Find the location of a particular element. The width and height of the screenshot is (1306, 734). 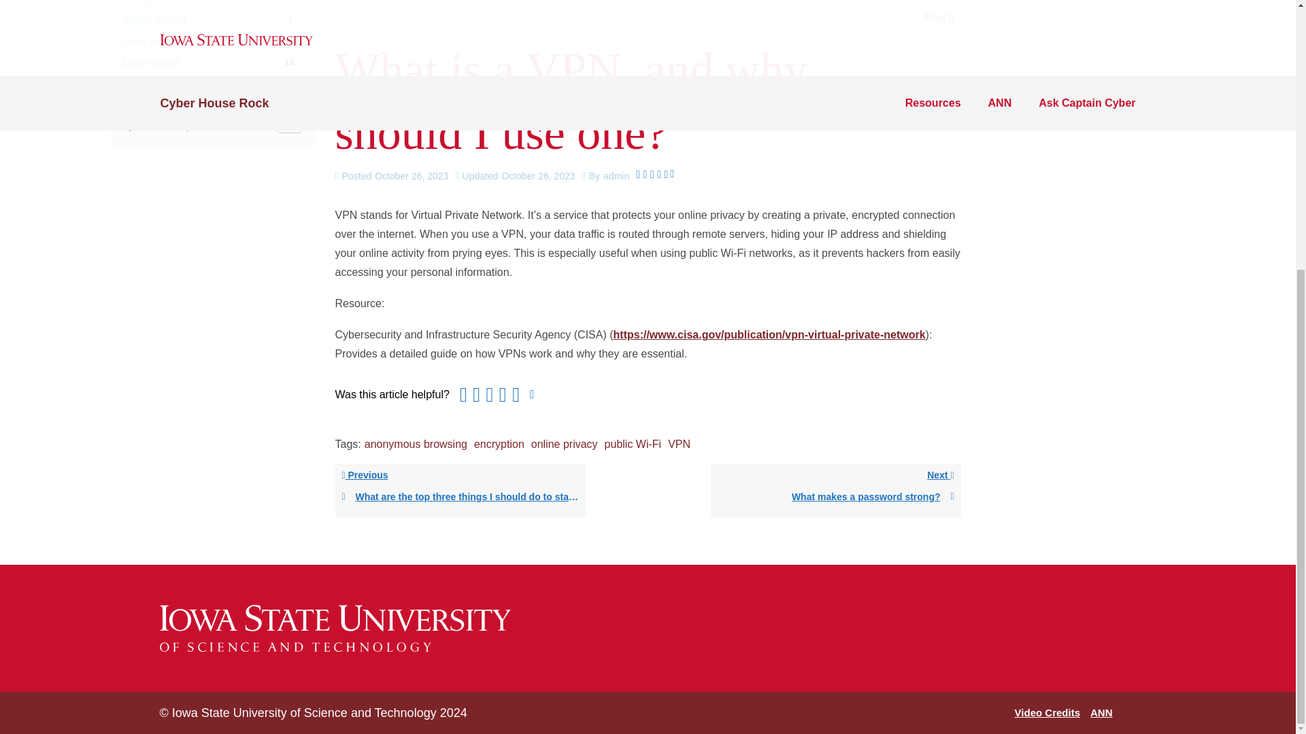

ANN is located at coordinates (1101, 712).